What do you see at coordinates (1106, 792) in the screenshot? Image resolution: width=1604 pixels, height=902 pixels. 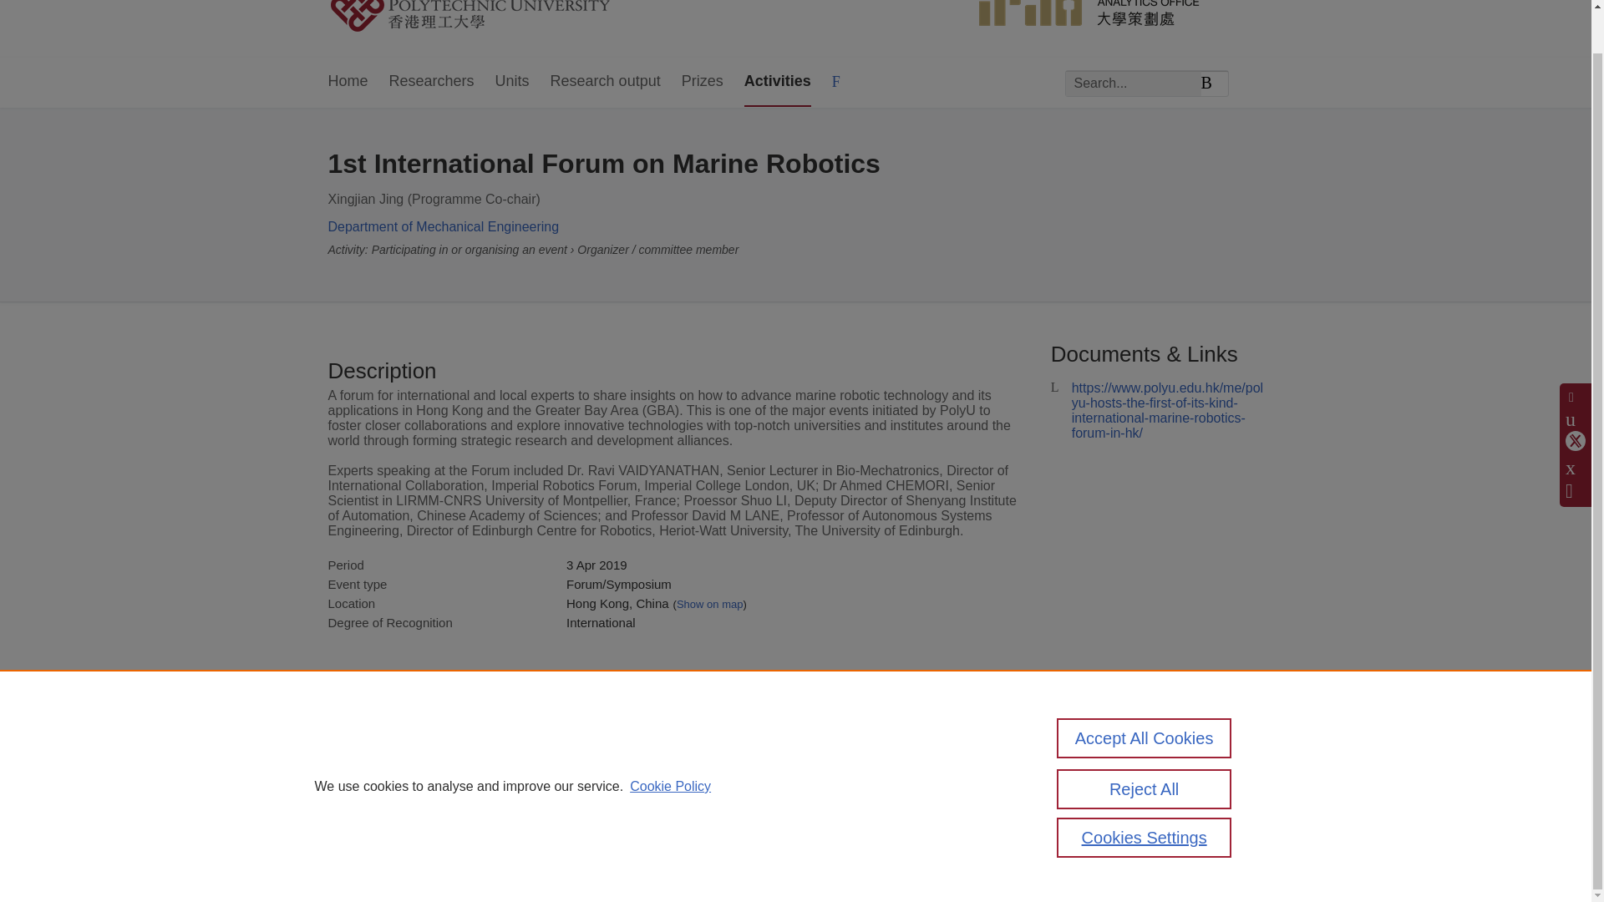 I see `About web accessibility` at bounding box center [1106, 792].